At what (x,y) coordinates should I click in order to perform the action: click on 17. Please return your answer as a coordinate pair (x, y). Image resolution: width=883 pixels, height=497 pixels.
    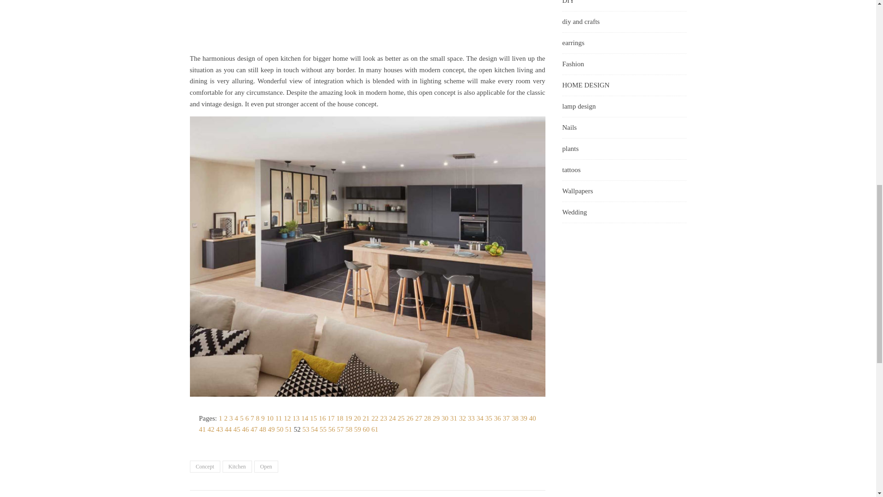
    Looking at the image, I should click on (331, 418).